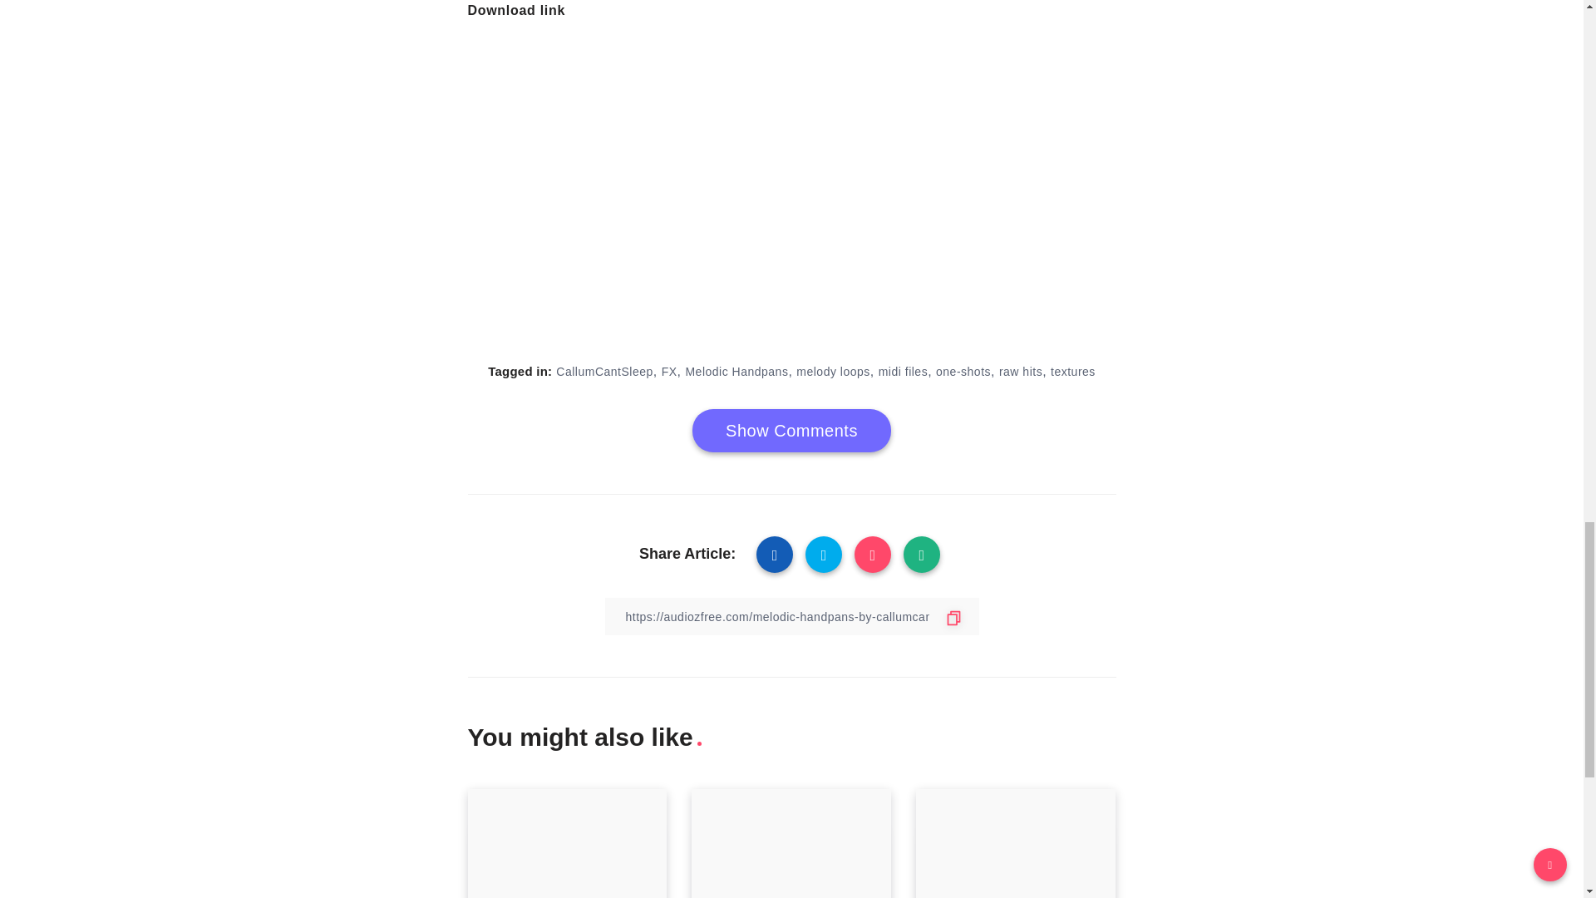 Image resolution: width=1596 pixels, height=898 pixels. Describe the element at coordinates (515, 10) in the screenshot. I see `Download link` at that location.